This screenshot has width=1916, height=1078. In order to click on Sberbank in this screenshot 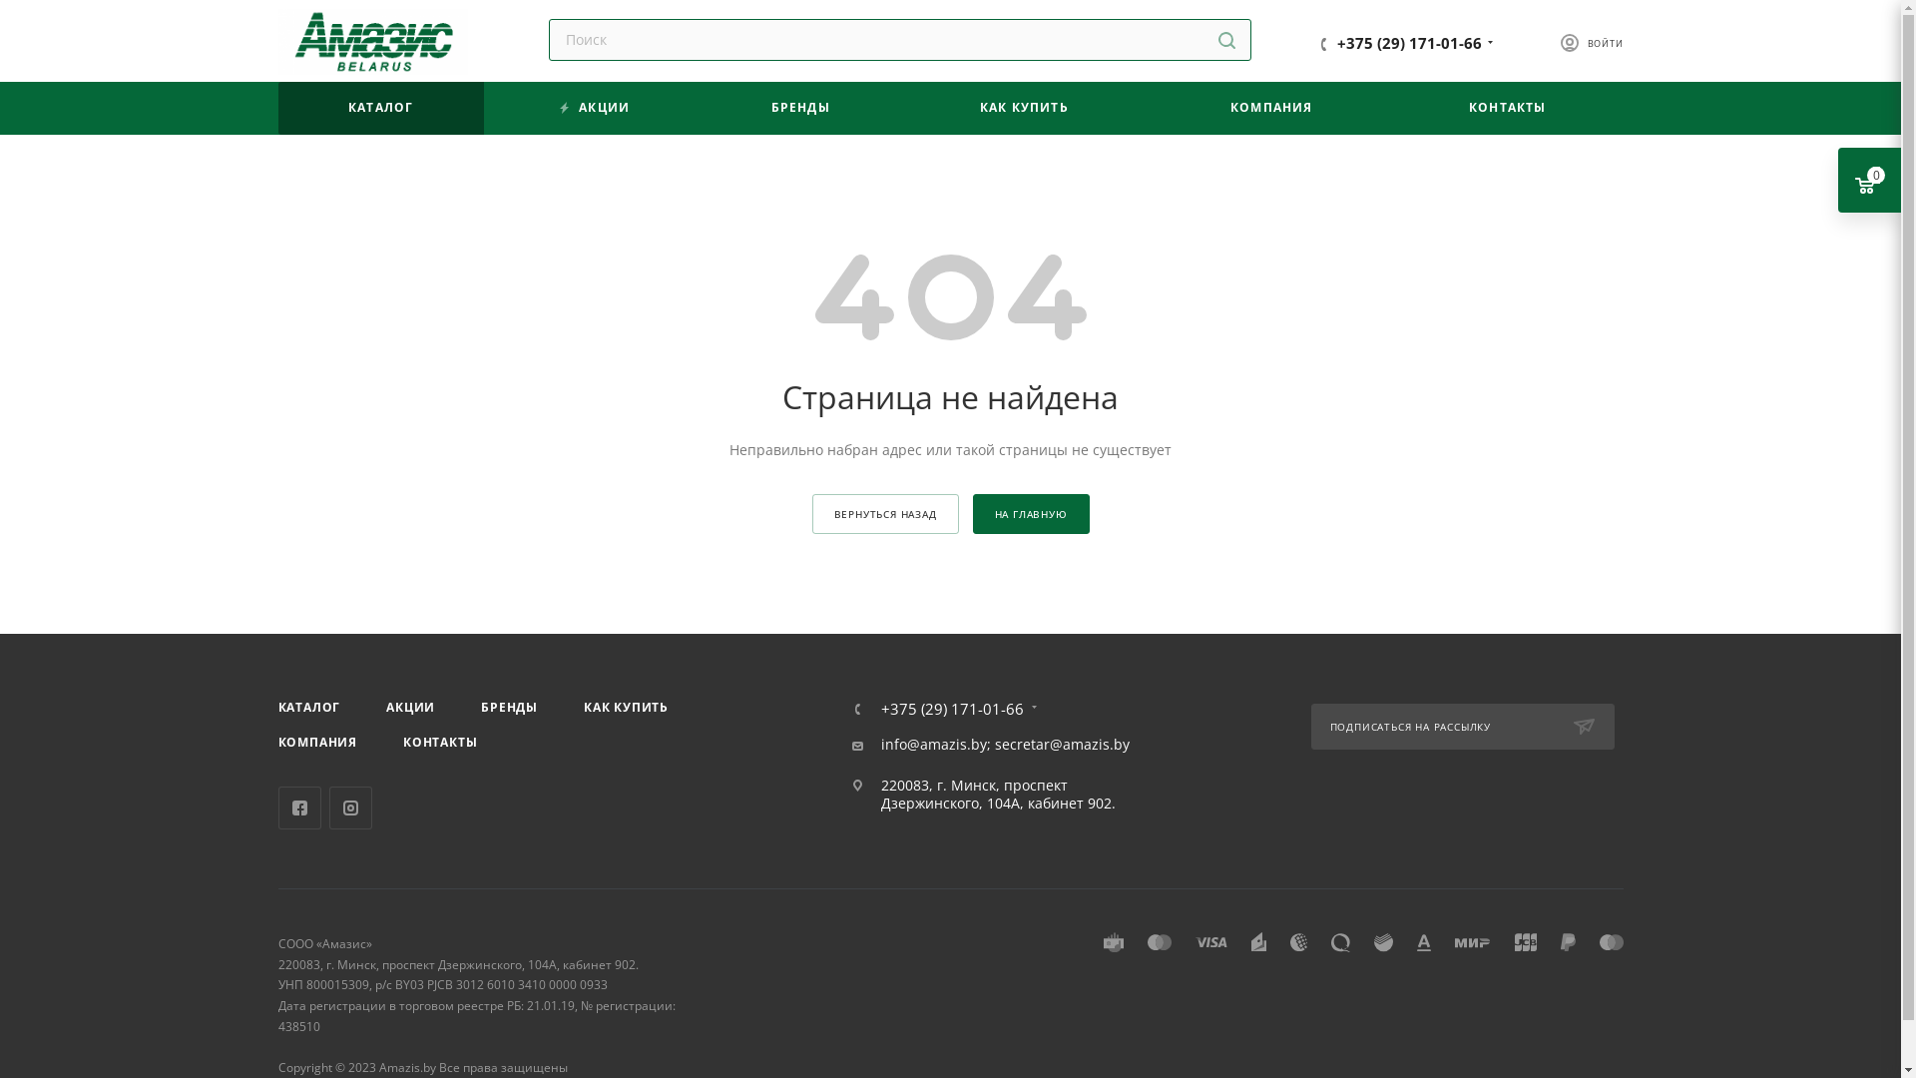, I will do `click(1383, 942)`.